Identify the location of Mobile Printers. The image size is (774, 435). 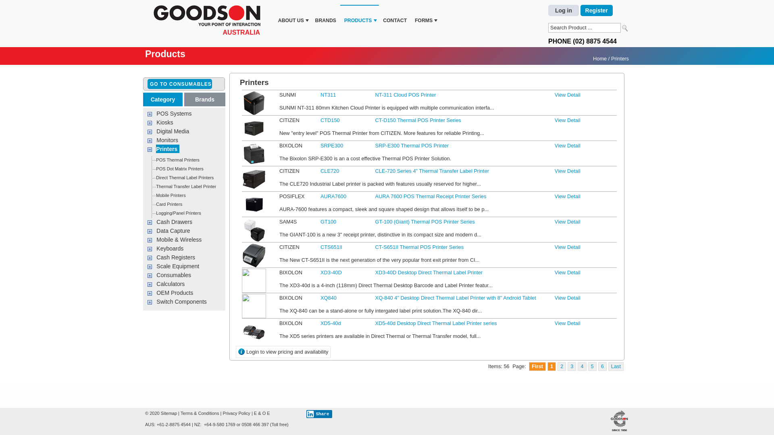
(171, 196).